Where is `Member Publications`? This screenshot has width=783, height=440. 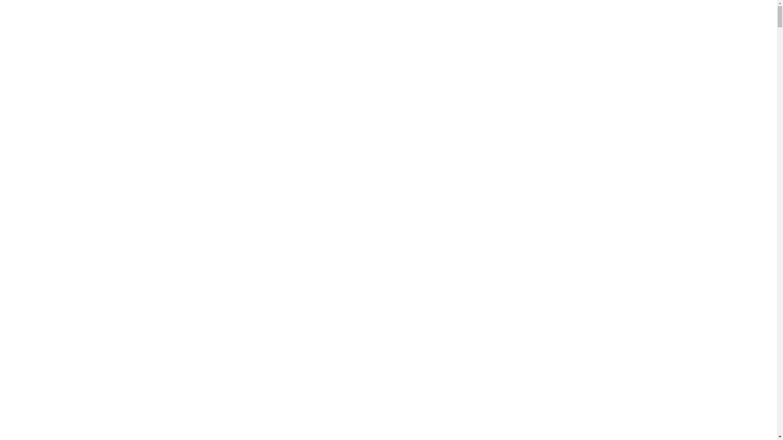
Member Publications is located at coordinates (388, 403).